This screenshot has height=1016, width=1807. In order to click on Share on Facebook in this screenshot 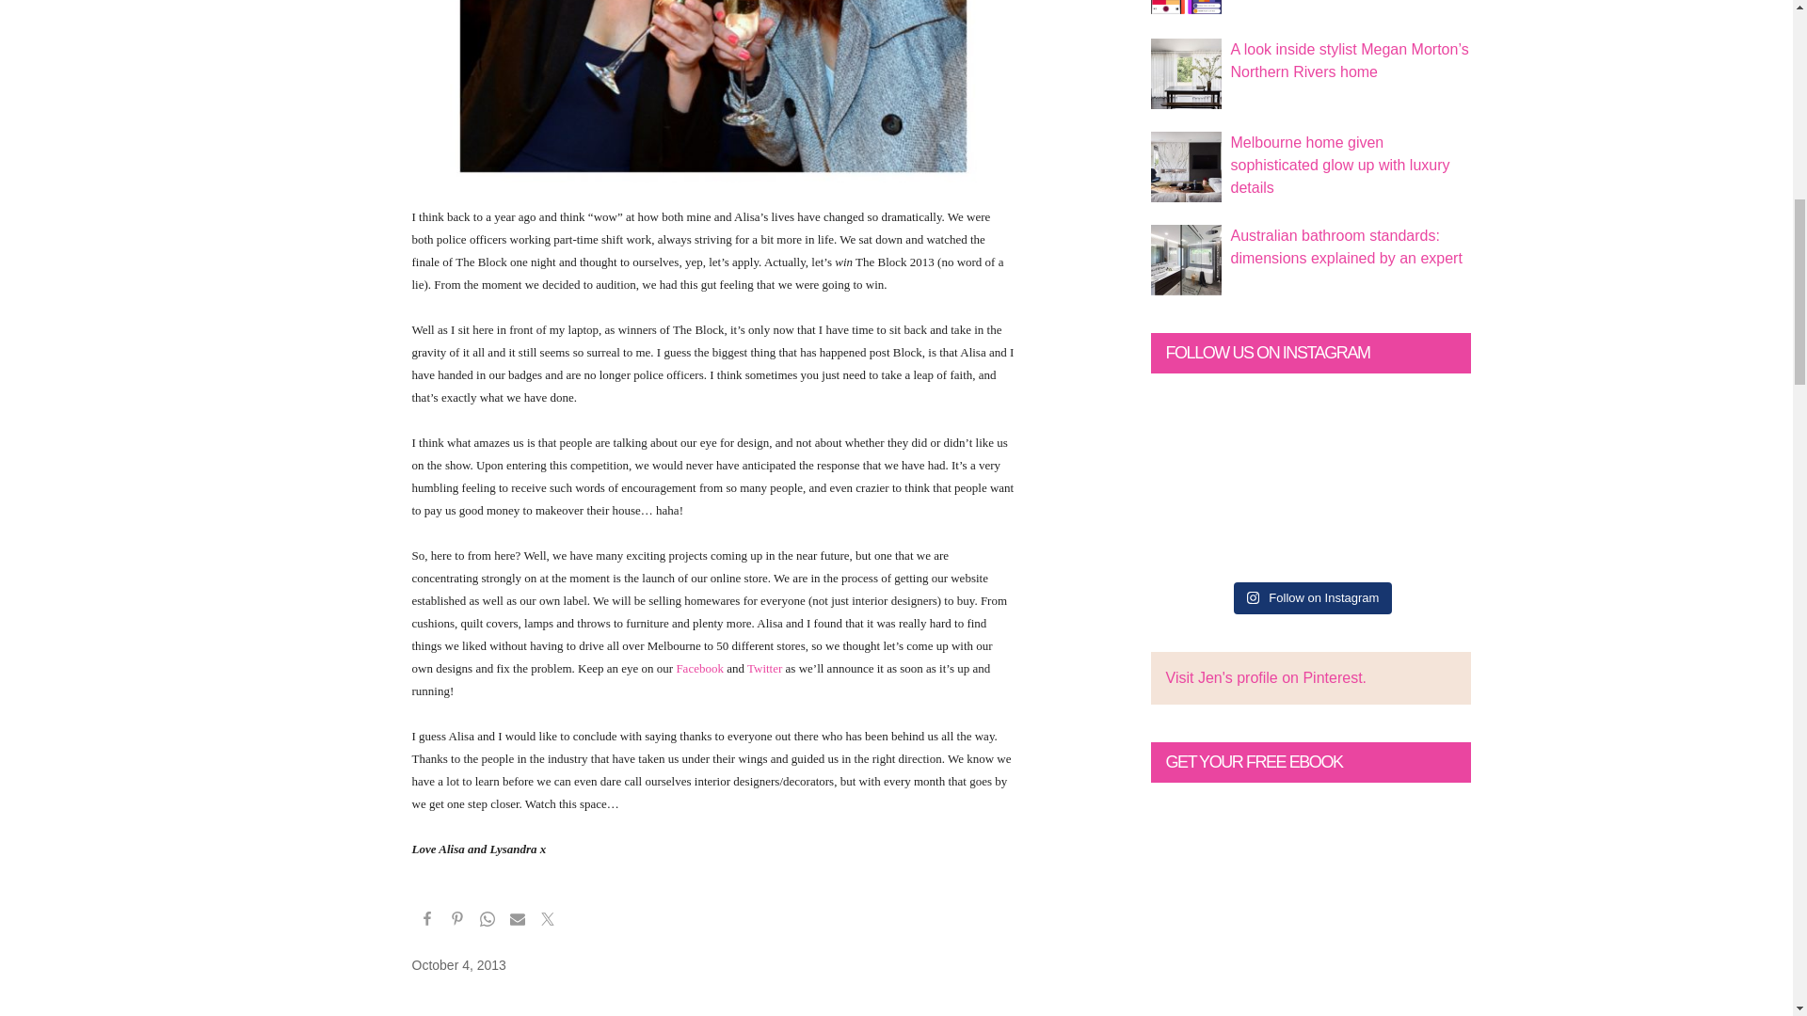, I will do `click(427, 922)`.